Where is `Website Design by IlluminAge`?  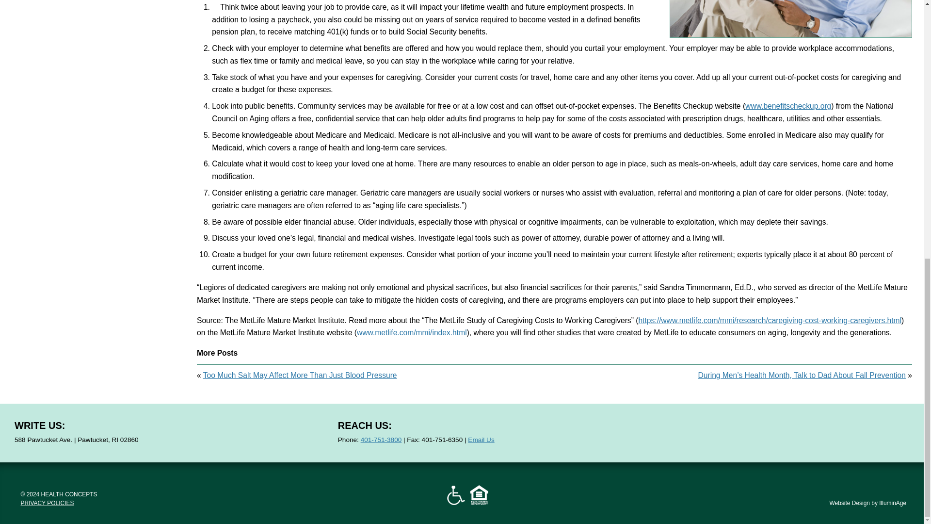
Website Design by IlluminAge is located at coordinates (868, 503).